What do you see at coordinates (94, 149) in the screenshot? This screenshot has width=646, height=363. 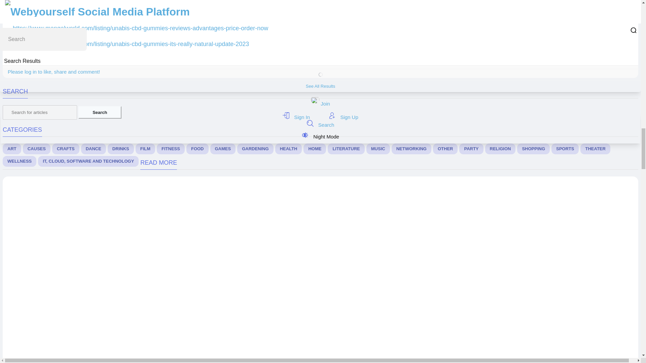 I see `DANCE` at bounding box center [94, 149].